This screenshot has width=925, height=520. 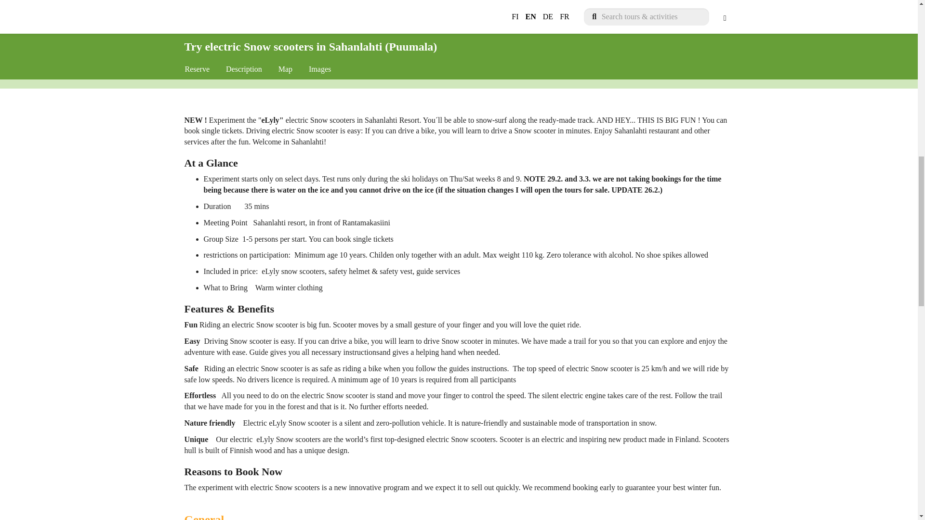 What do you see at coordinates (266, 23) in the screenshot?
I see `22.2.2024` at bounding box center [266, 23].